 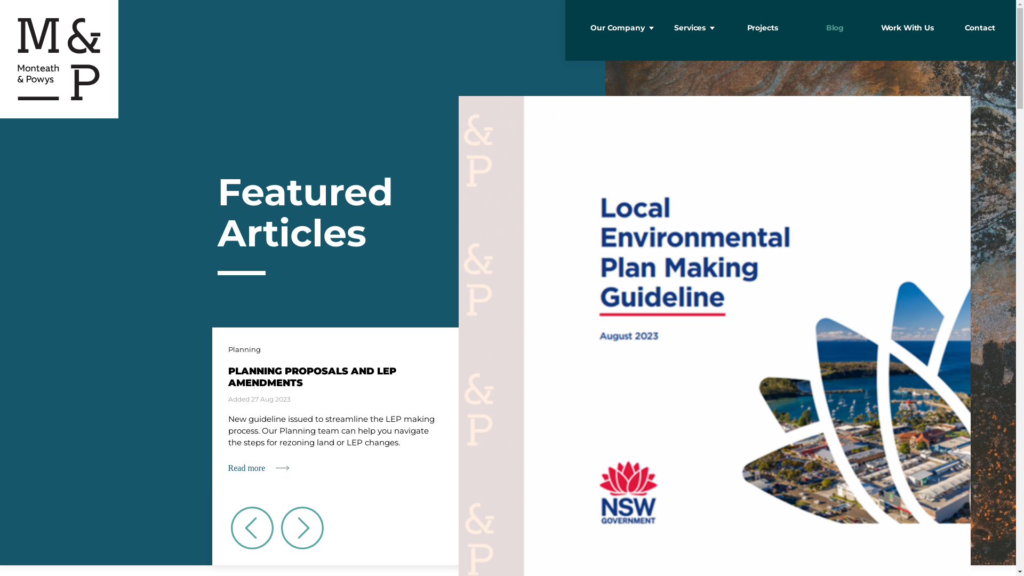 What do you see at coordinates (690, 30) in the screenshot?
I see `Services` at bounding box center [690, 30].